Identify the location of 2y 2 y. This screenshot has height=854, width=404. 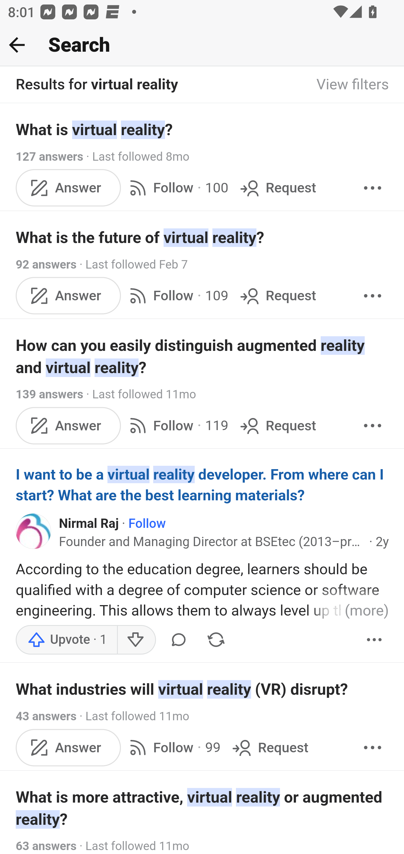
(382, 542).